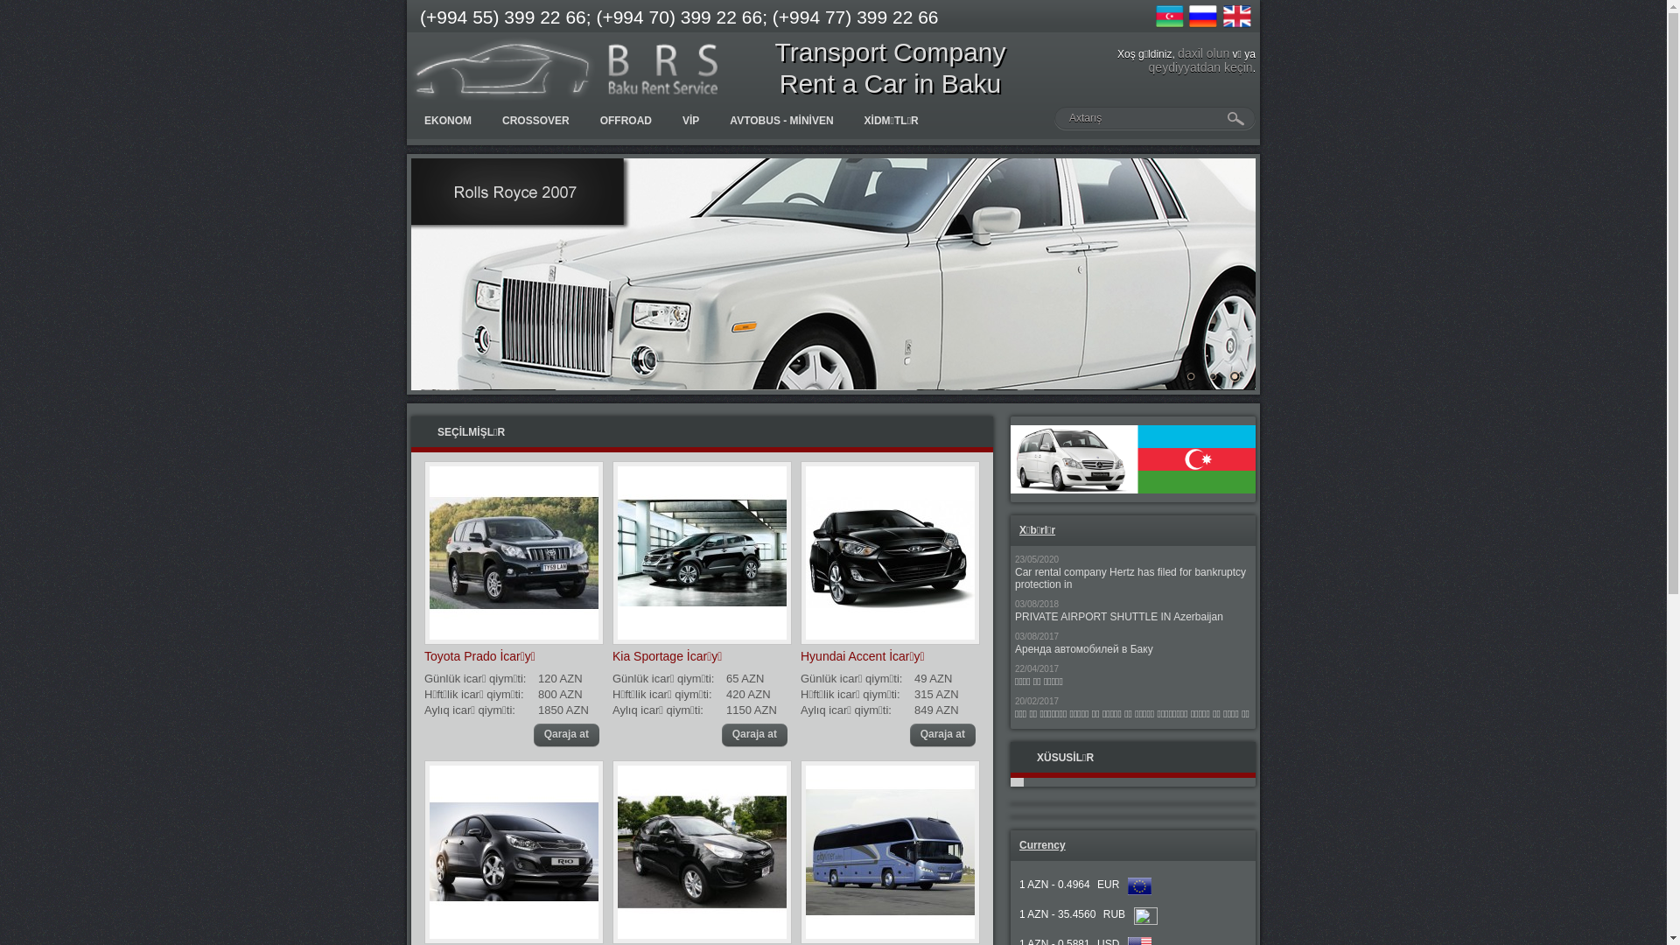 The width and height of the screenshot is (1680, 945). What do you see at coordinates (1119, 617) in the screenshot?
I see `PRIVATE AIRPORT SHUTTLE IN Azerbaijan` at bounding box center [1119, 617].